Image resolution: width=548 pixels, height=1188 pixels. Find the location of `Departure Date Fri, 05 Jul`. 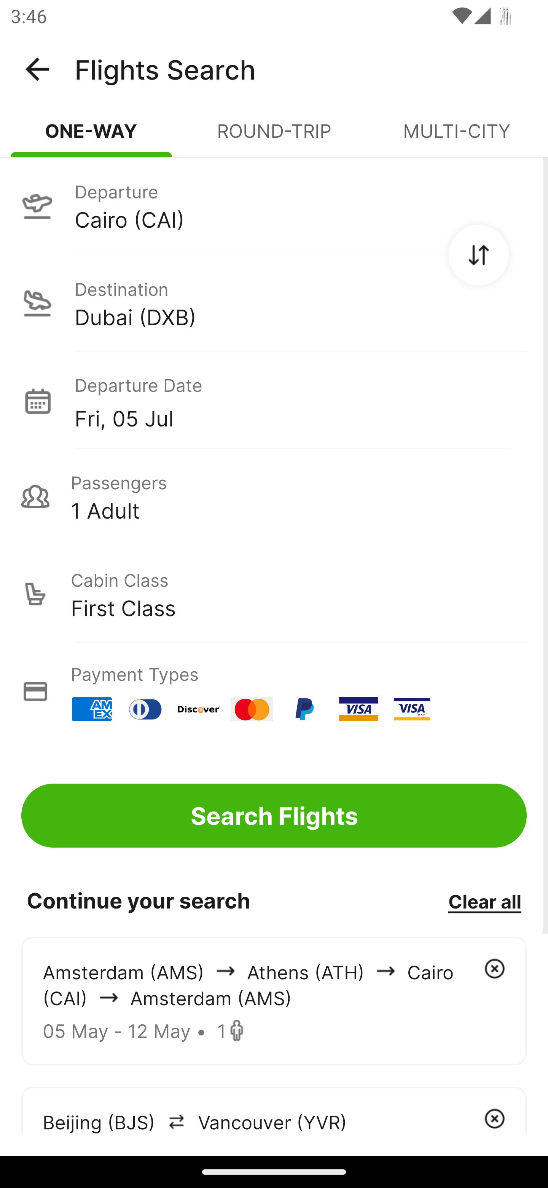

Departure Date Fri, 05 Jul is located at coordinates (300, 401).